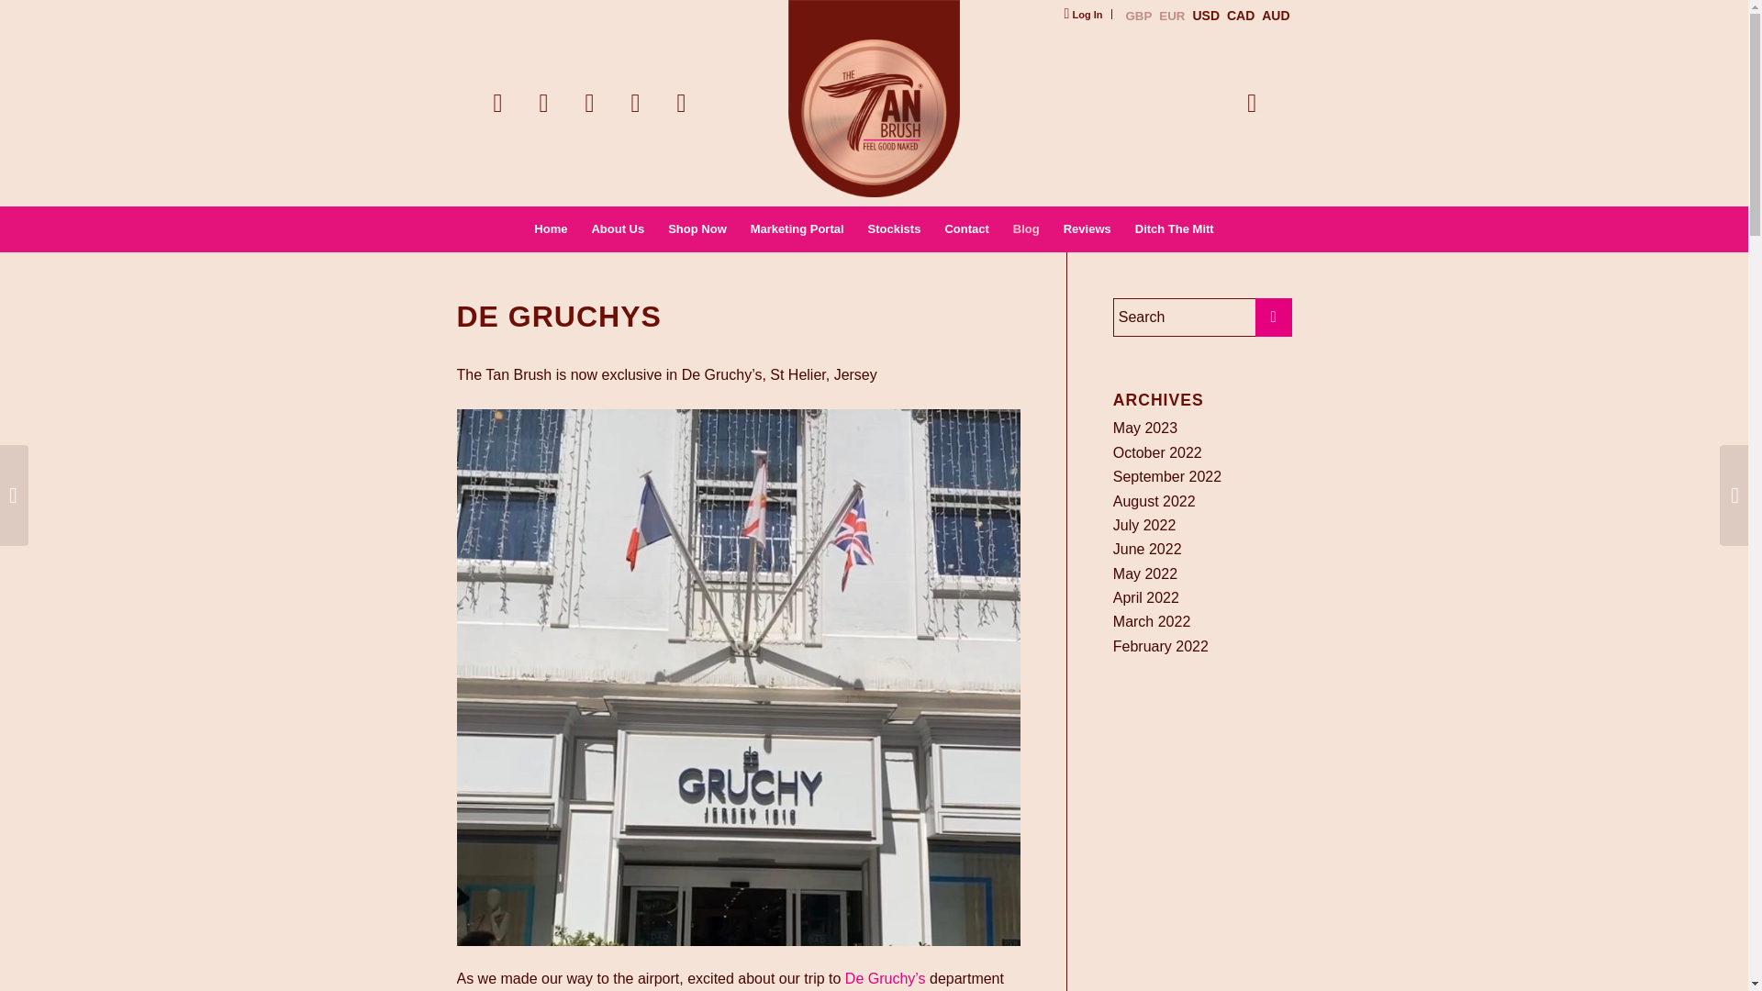  What do you see at coordinates (1175, 229) in the screenshot?
I see `Ditch The Mitt` at bounding box center [1175, 229].